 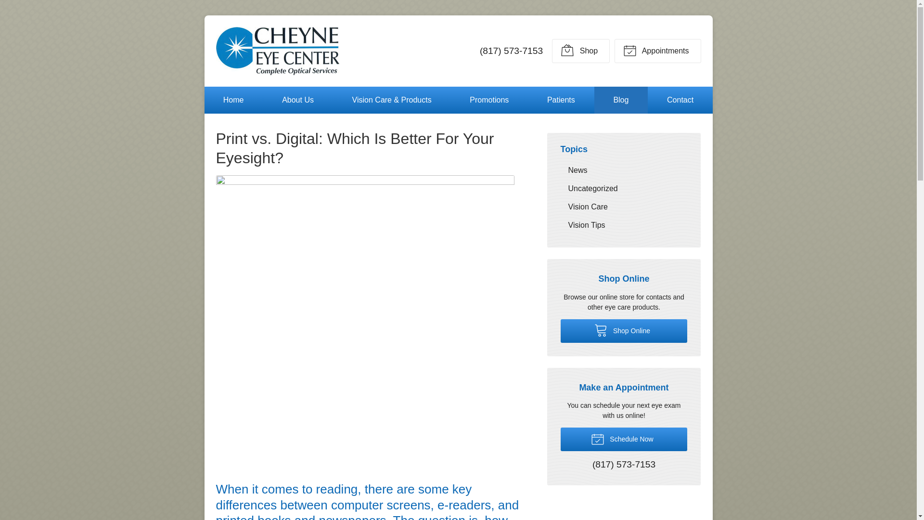 I want to click on Call practice, so click(x=624, y=465).